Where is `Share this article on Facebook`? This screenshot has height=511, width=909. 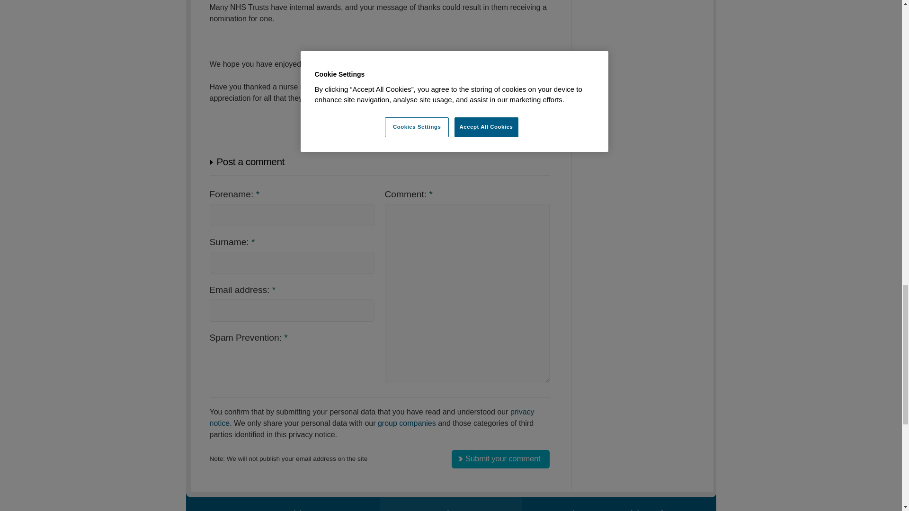
Share this article on Facebook is located at coordinates (499, 130).